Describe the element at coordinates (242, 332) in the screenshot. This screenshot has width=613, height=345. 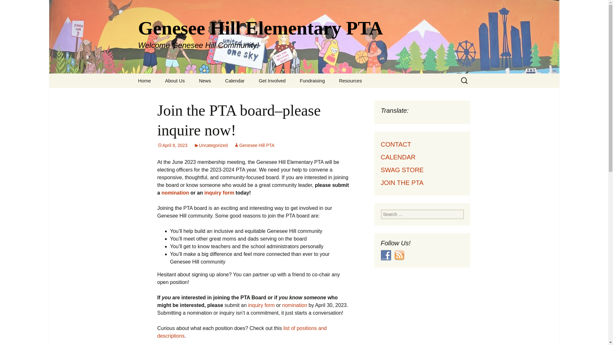
I see `GHE PTA RSS Feed` at that location.